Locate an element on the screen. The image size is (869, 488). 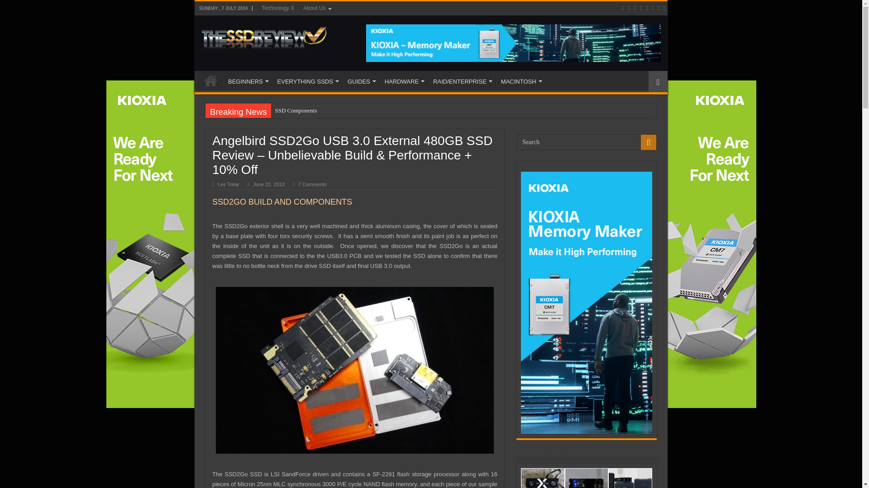
StumbleUpon is located at coordinates (659, 8).